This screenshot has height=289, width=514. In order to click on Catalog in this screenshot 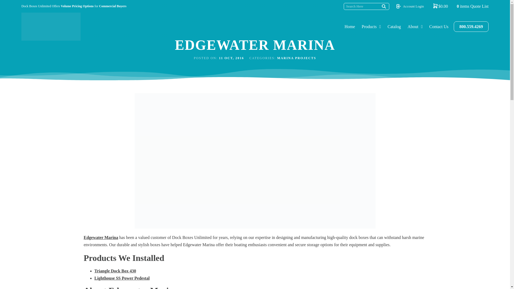, I will do `click(394, 27)`.